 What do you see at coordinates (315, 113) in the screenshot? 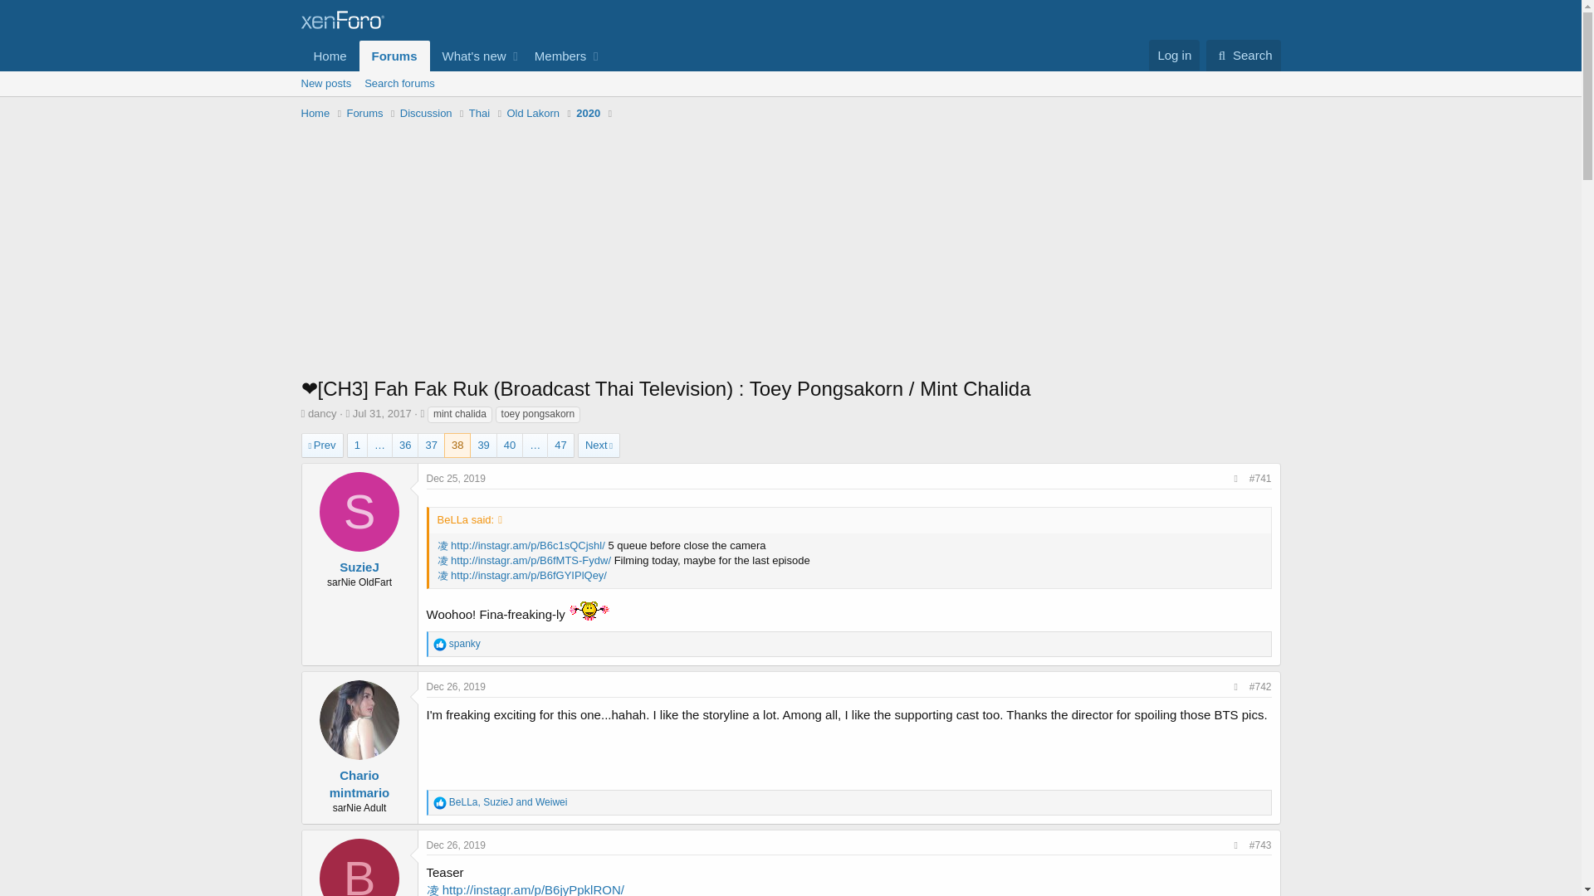
I see `cheer    :cheer:` at bounding box center [315, 113].